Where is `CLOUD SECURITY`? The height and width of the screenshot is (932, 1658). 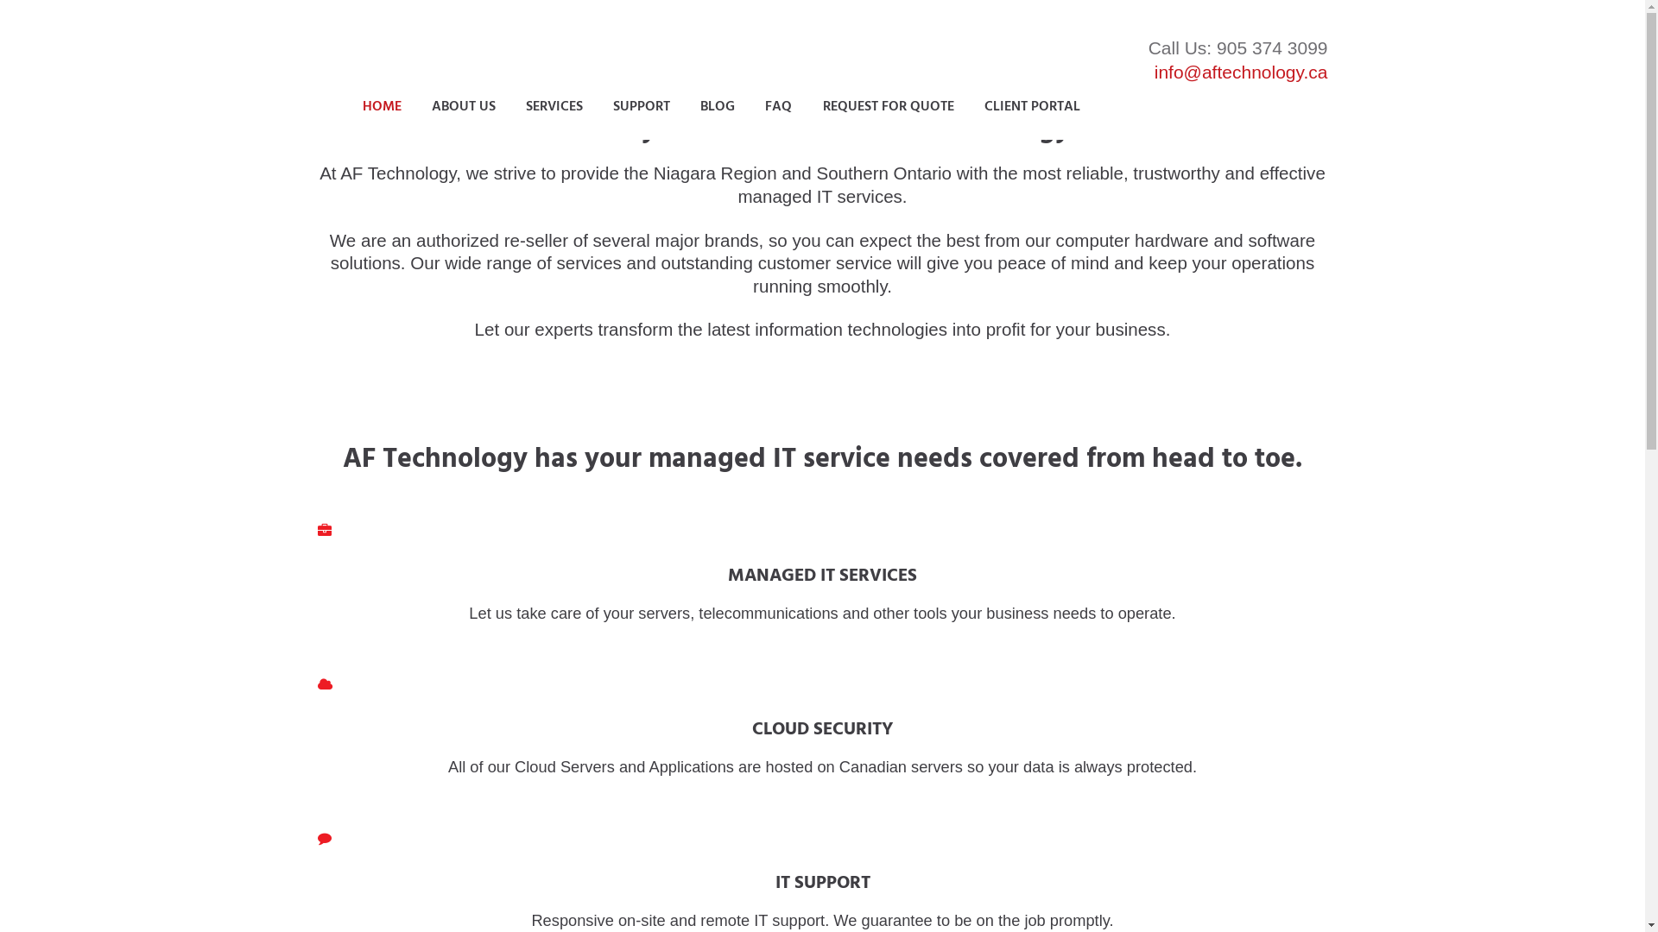 CLOUD SECURITY is located at coordinates (822, 730).